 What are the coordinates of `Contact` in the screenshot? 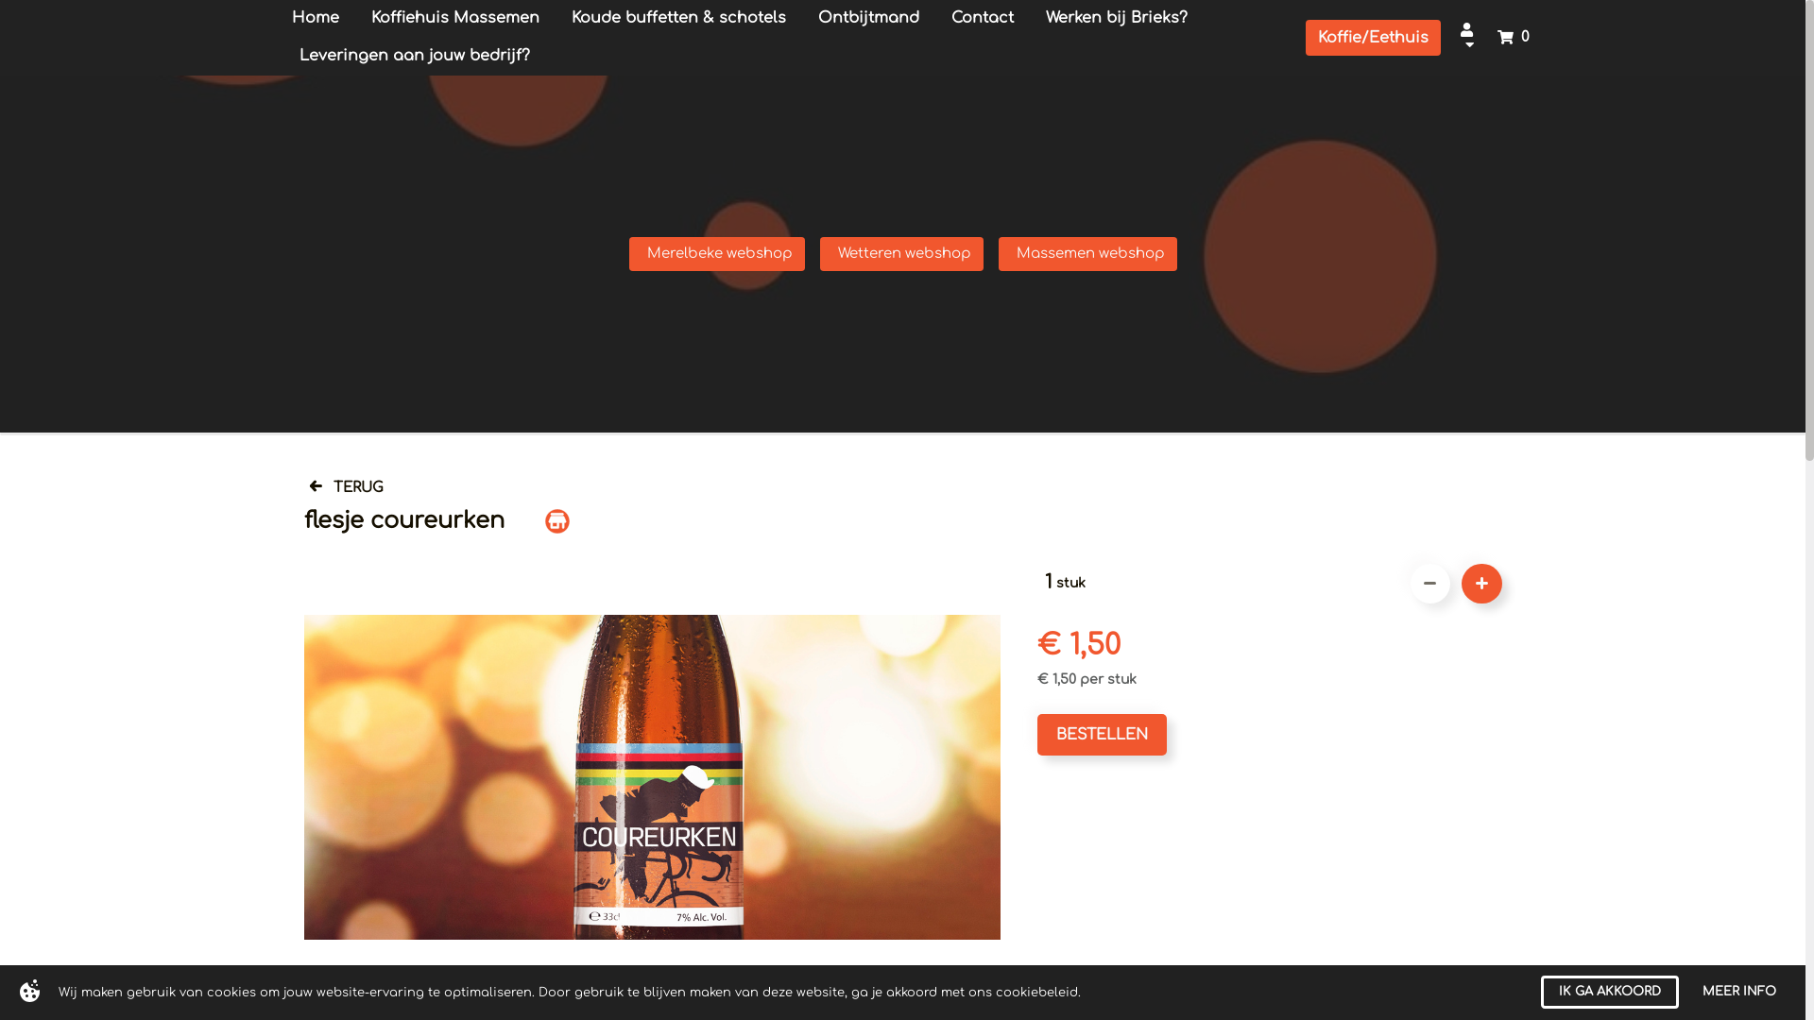 It's located at (983, 19).